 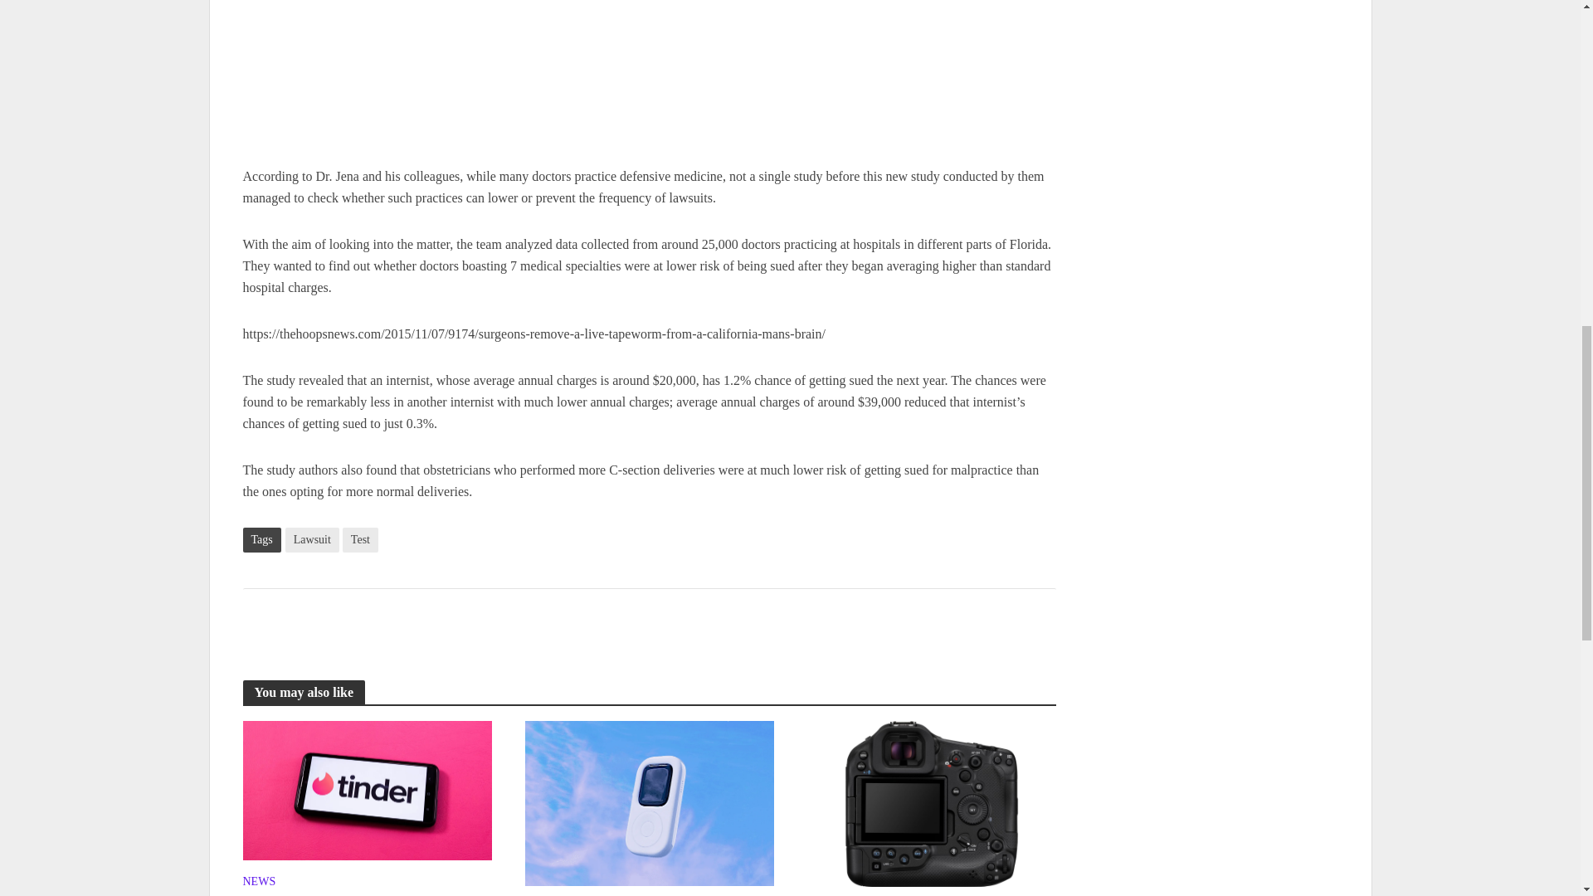 What do you see at coordinates (312, 540) in the screenshot?
I see `Lawsuit` at bounding box center [312, 540].